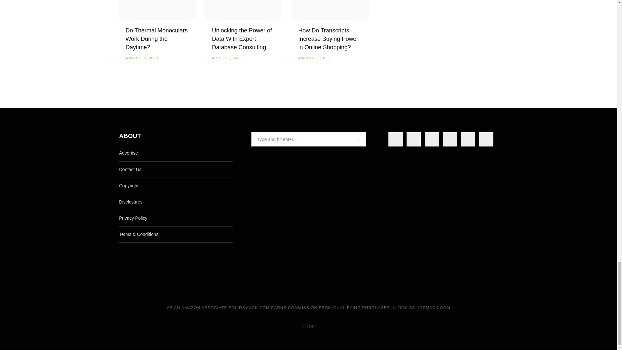 Image resolution: width=622 pixels, height=350 pixels. I want to click on How Do Transcripts Increase Buying Power in Online Shopping?, so click(330, 9).